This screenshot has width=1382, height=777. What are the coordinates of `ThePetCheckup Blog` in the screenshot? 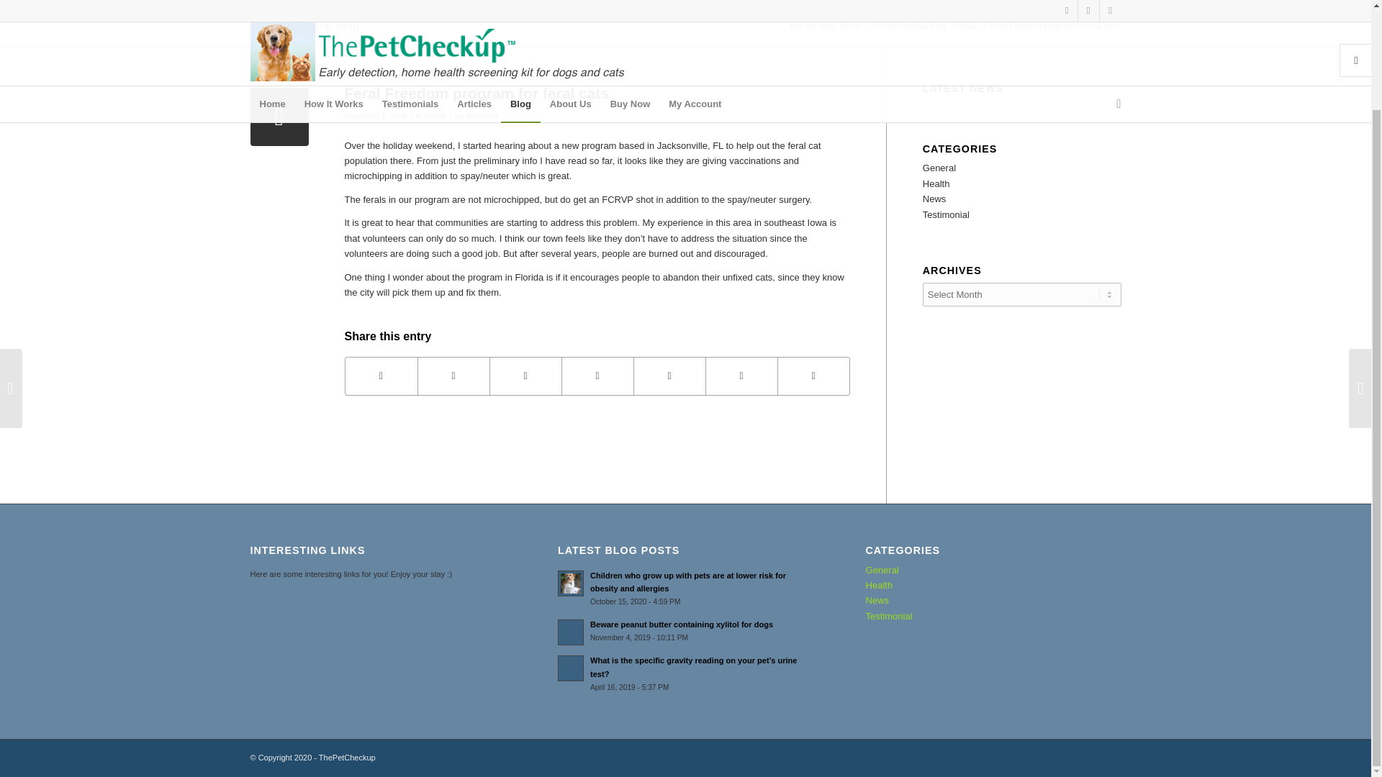 It's located at (304, 26).